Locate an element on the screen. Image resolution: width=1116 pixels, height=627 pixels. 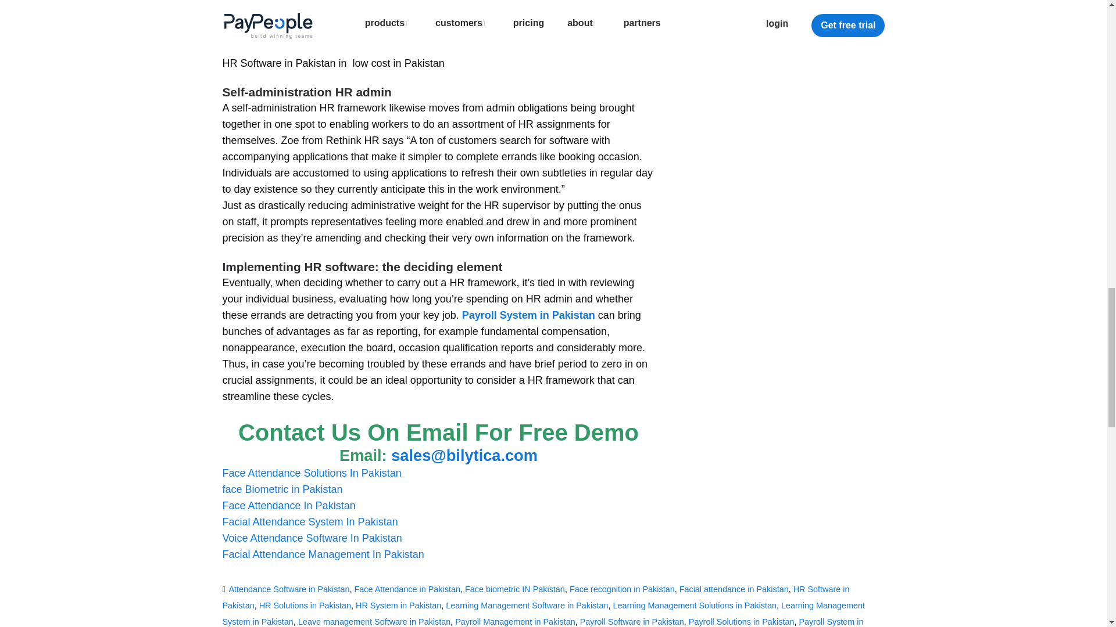
face Biometric in Pakistan is located at coordinates (282, 489).